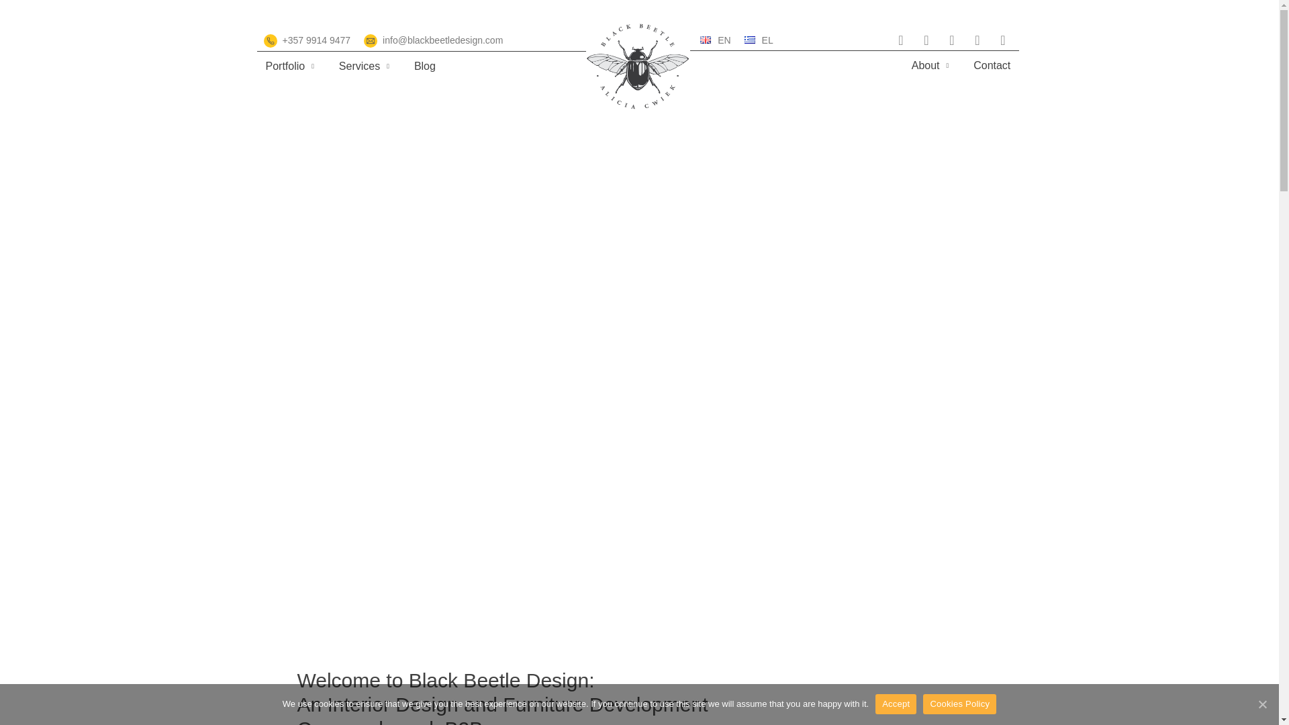 This screenshot has width=1289, height=725. I want to click on EN, so click(715, 40).